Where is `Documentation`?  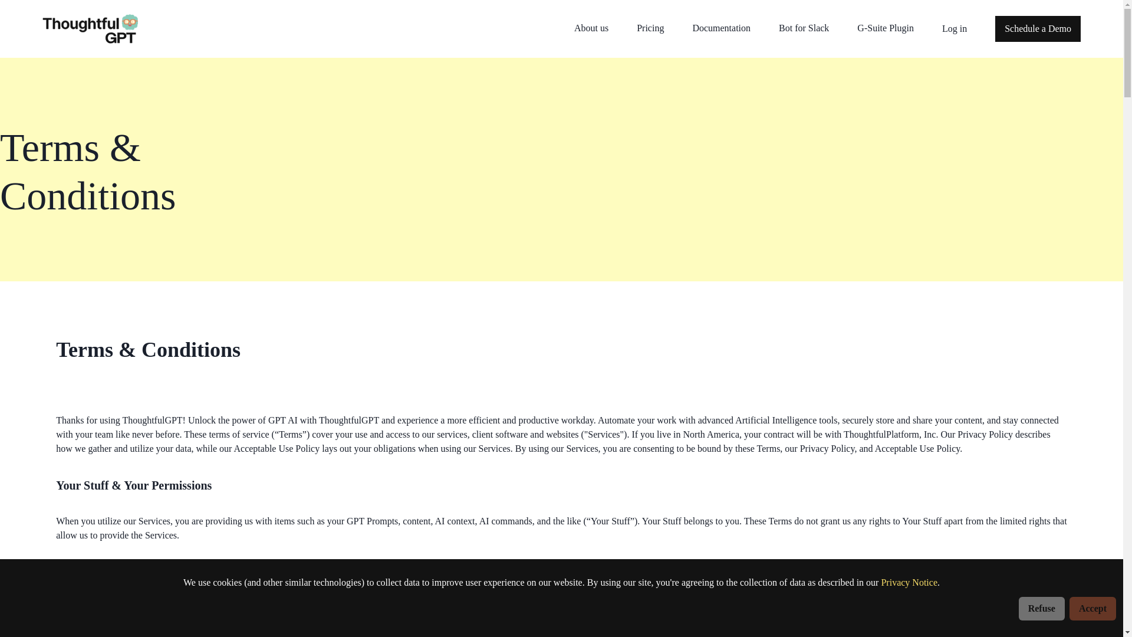 Documentation is located at coordinates (720, 28).